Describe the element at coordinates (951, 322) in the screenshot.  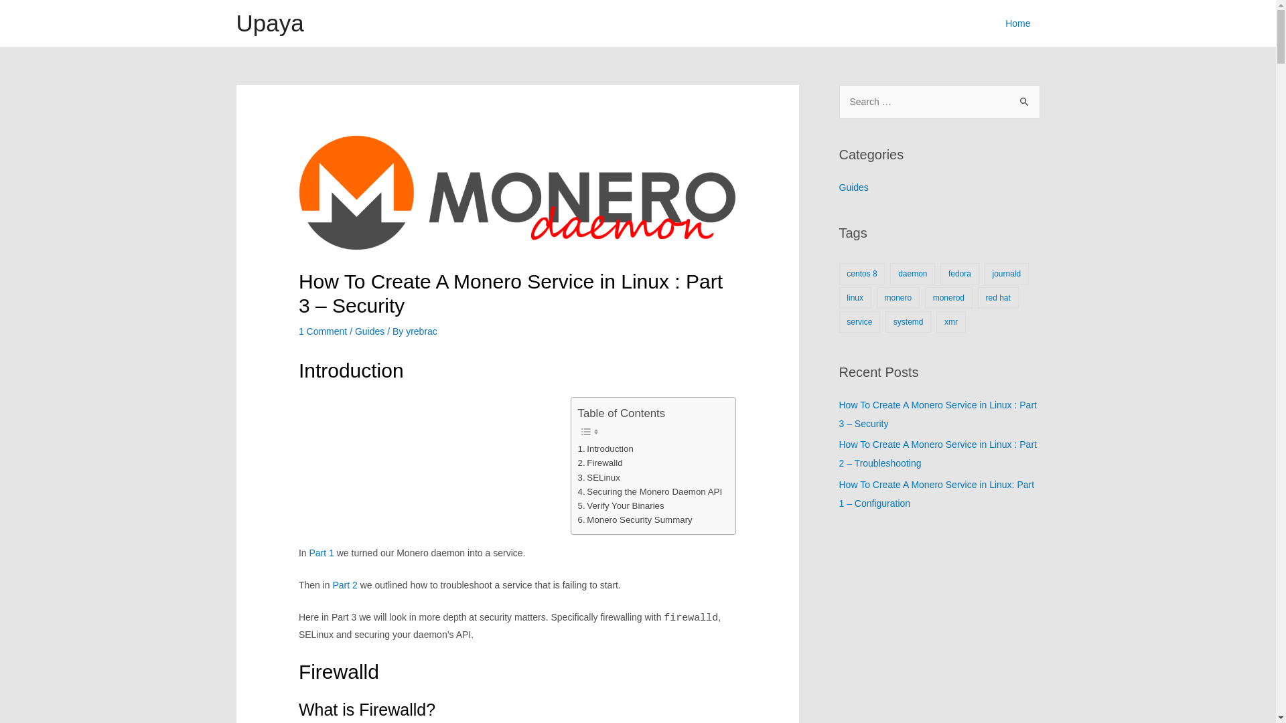
I see `xmr` at that location.